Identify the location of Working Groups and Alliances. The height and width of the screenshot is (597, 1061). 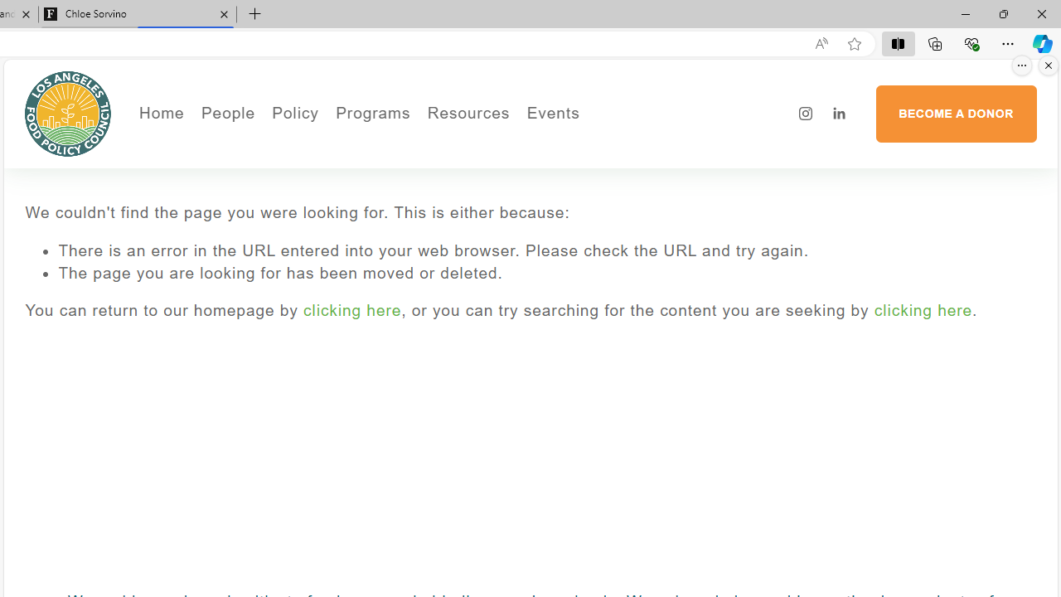
(388, 146).